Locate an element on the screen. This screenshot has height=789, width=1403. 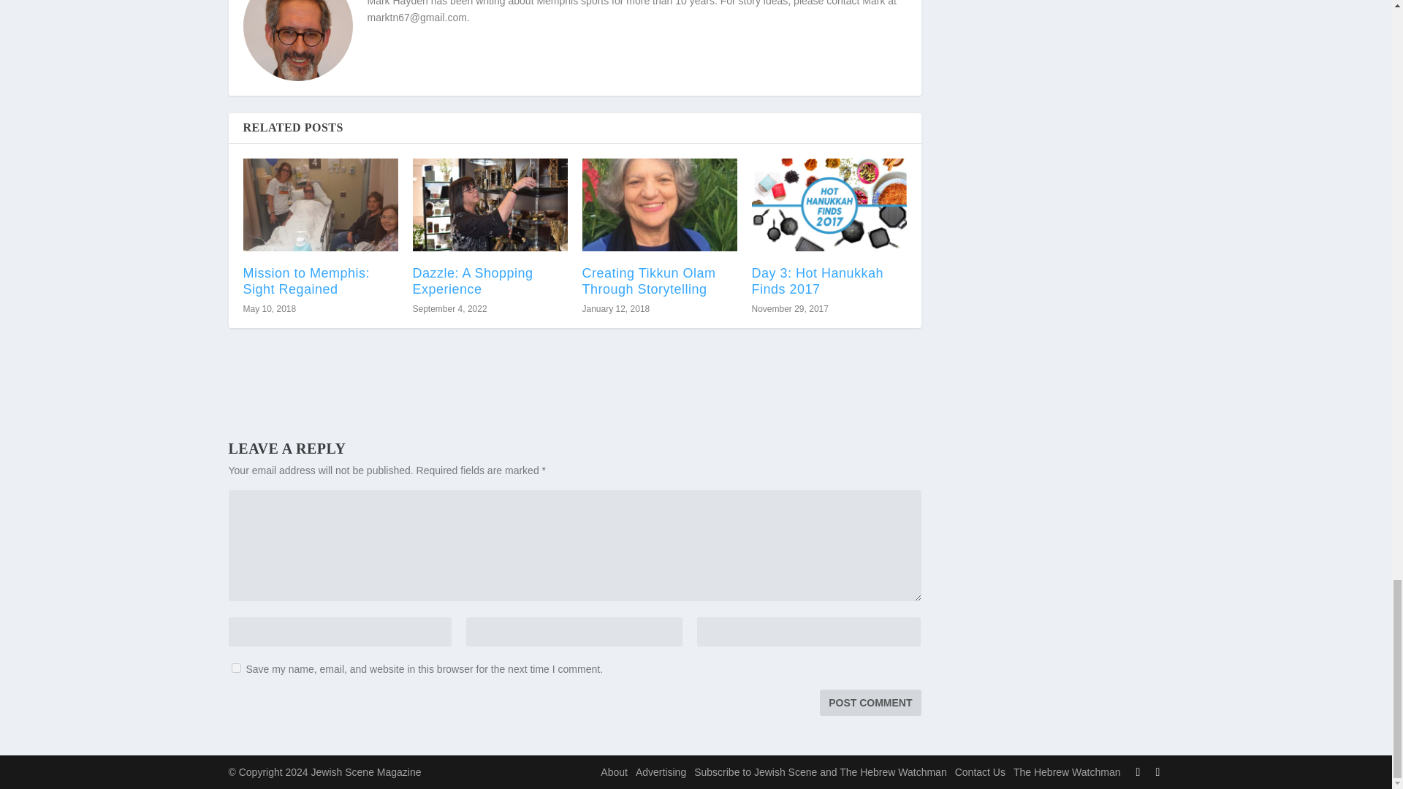
Post Comment is located at coordinates (870, 702).